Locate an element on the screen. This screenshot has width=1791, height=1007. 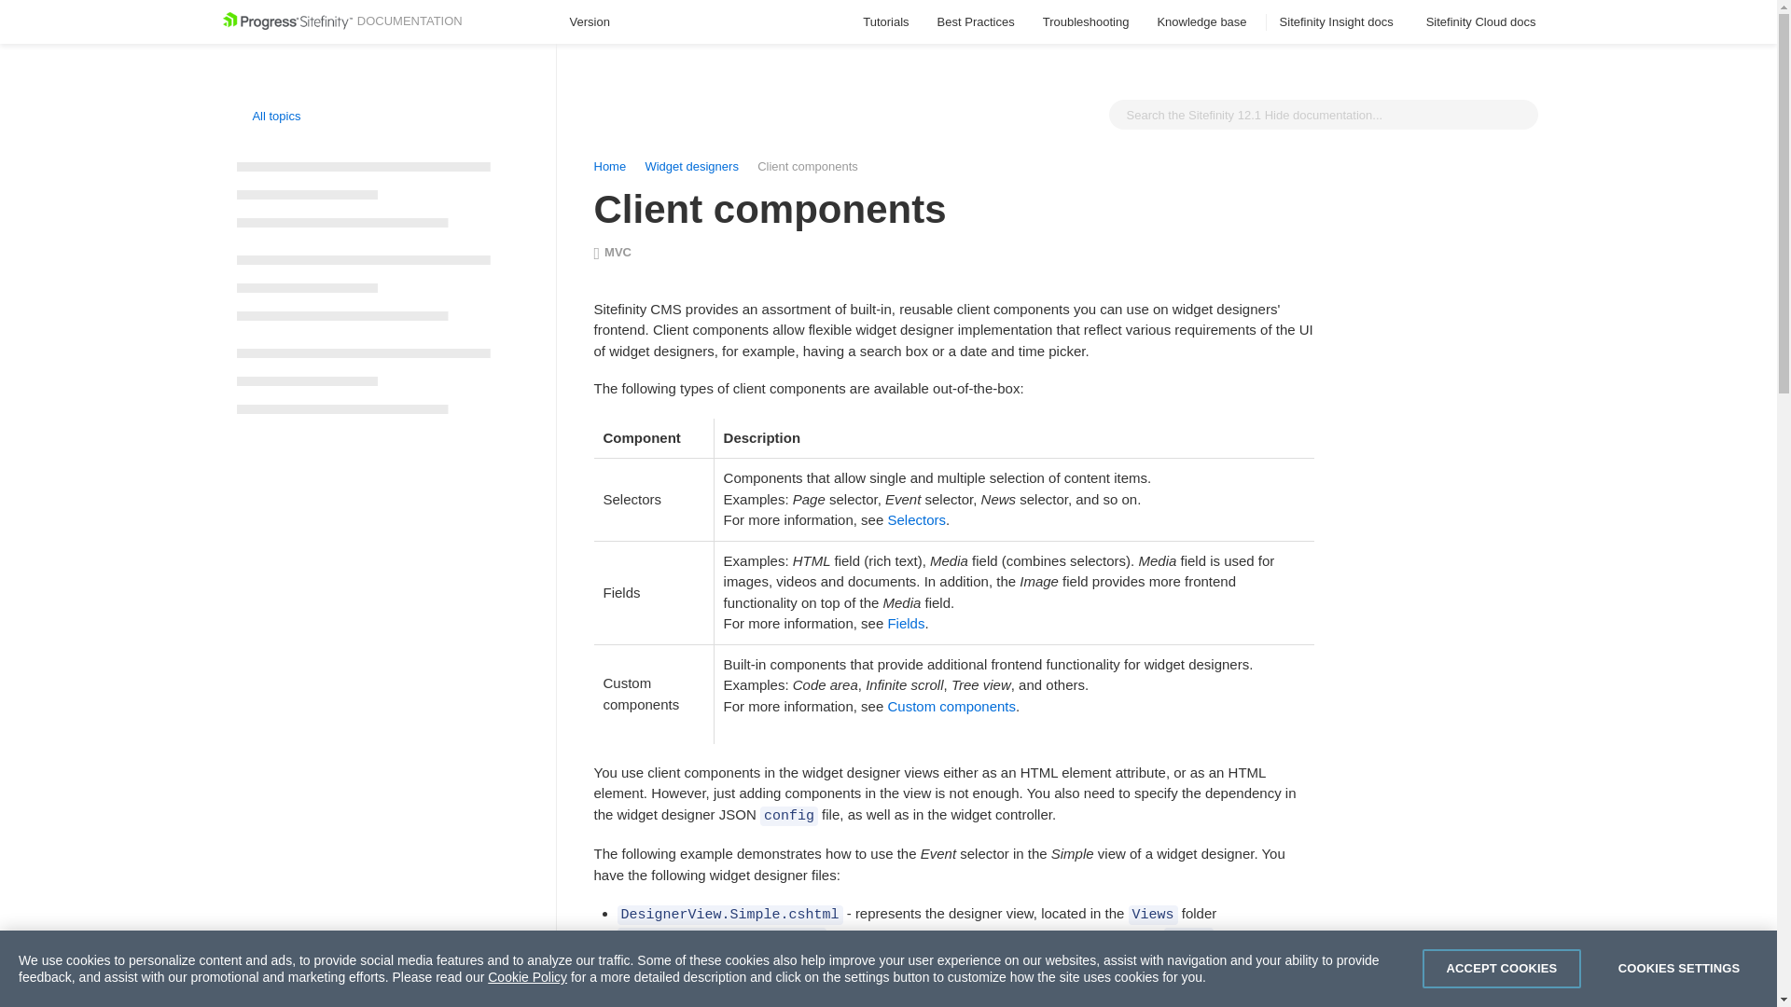
Sitefinity Cloud docs is located at coordinates (1483, 22).